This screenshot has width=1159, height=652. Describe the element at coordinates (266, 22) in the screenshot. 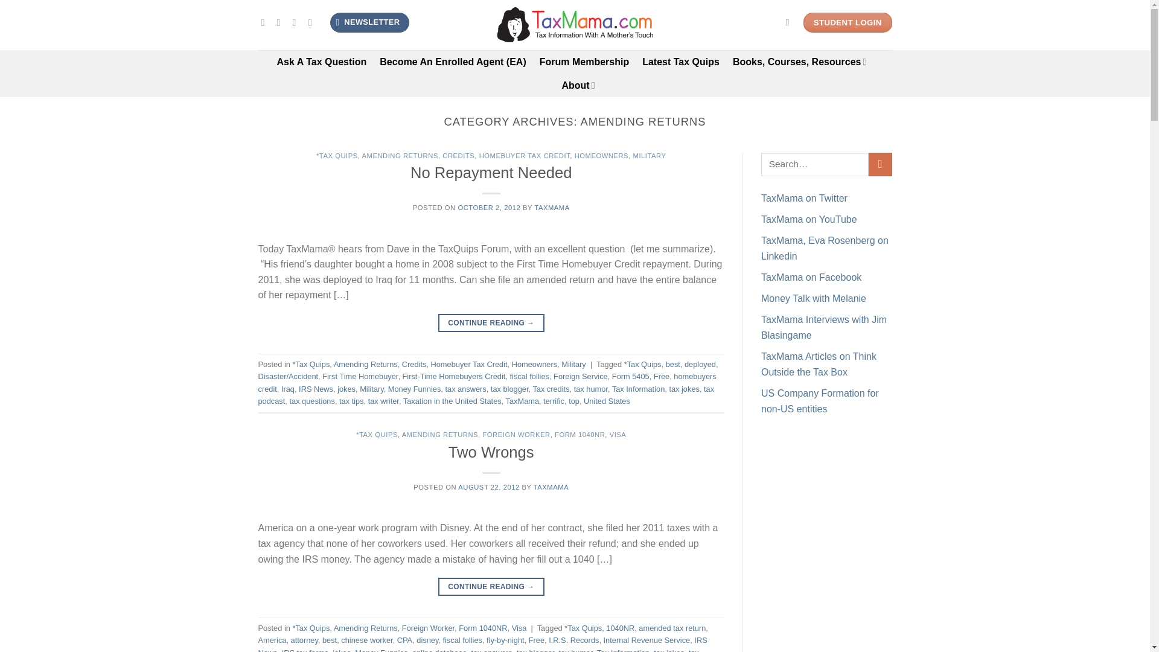

I see `Follow on Facebook` at that location.